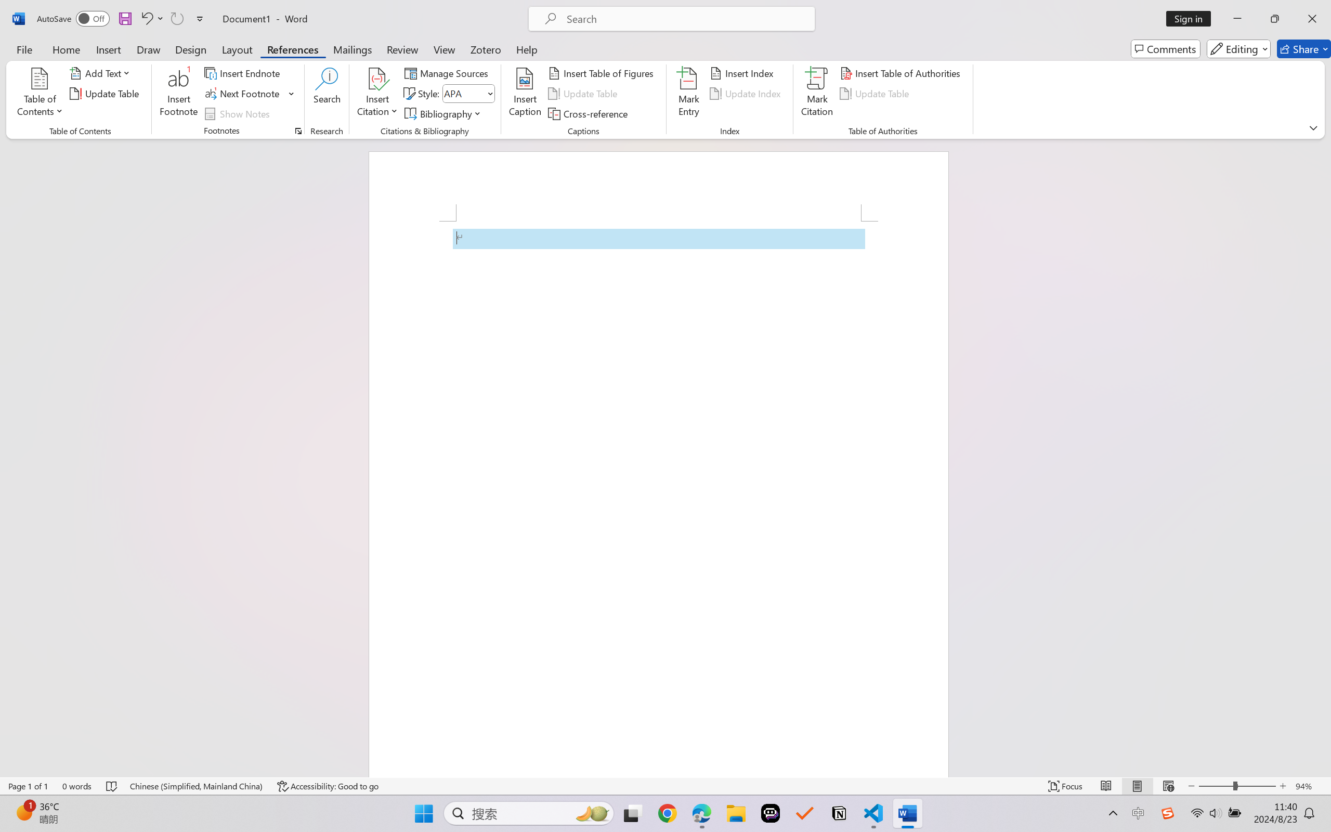  Describe the element at coordinates (525, 94) in the screenshot. I see `Insert Caption...` at that location.